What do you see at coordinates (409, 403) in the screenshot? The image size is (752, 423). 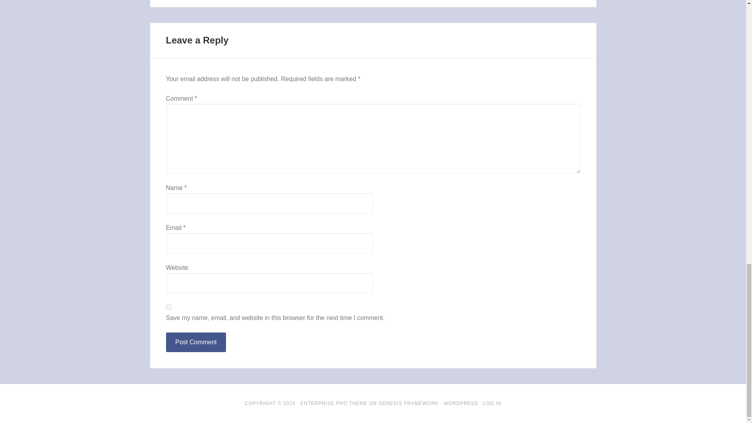 I see `GENESIS FRAMEWORK` at bounding box center [409, 403].